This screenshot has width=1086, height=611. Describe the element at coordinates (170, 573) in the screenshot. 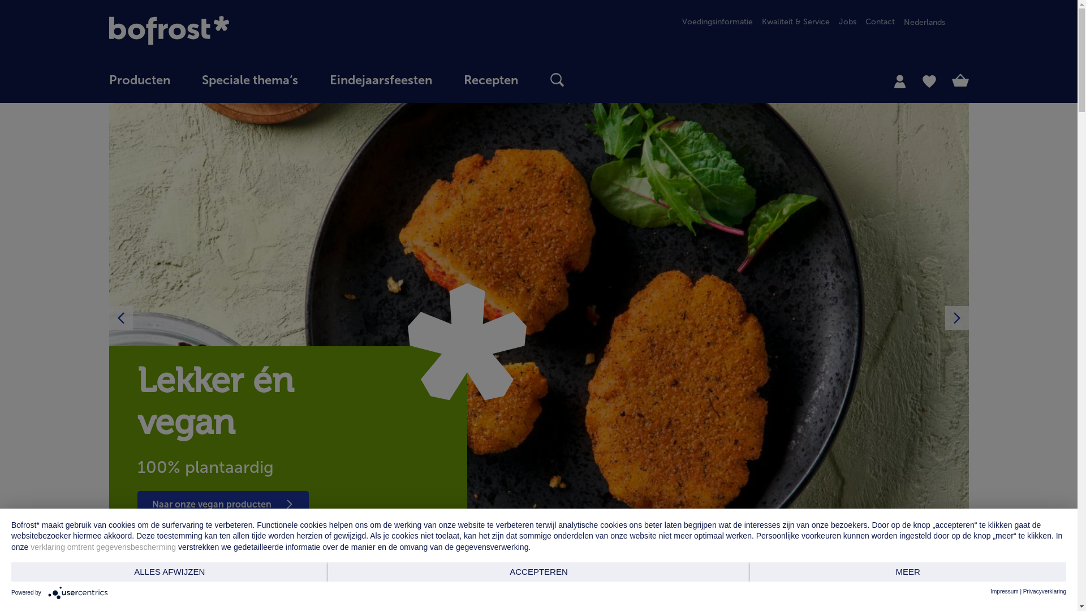

I see `ALLES AFWIJZEN` at that location.